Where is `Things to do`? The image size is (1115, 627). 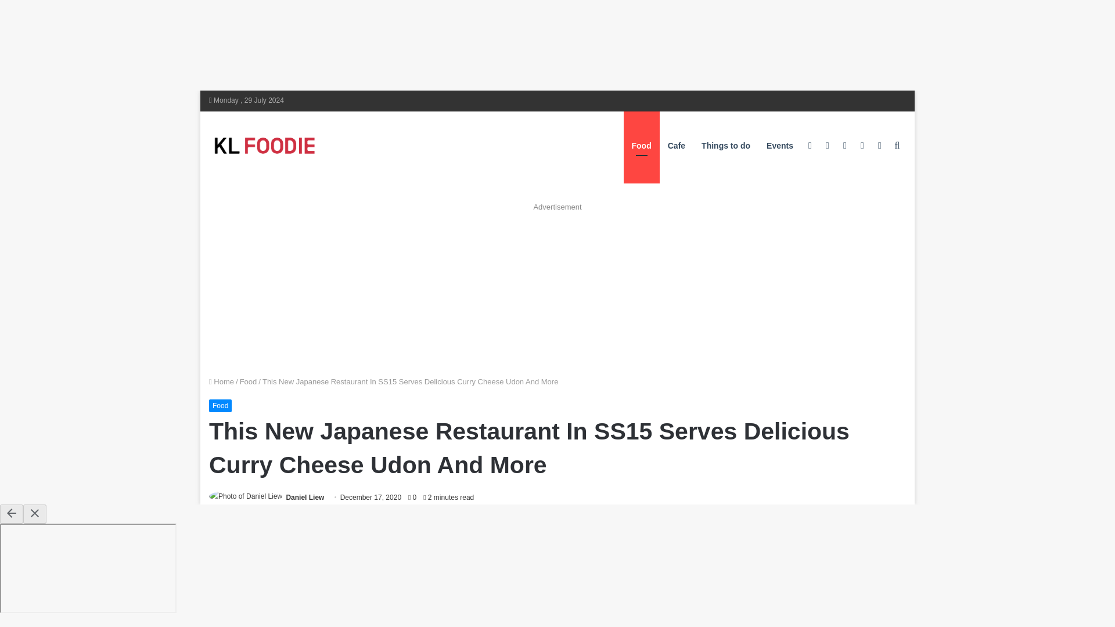
Things to do is located at coordinates (726, 146).